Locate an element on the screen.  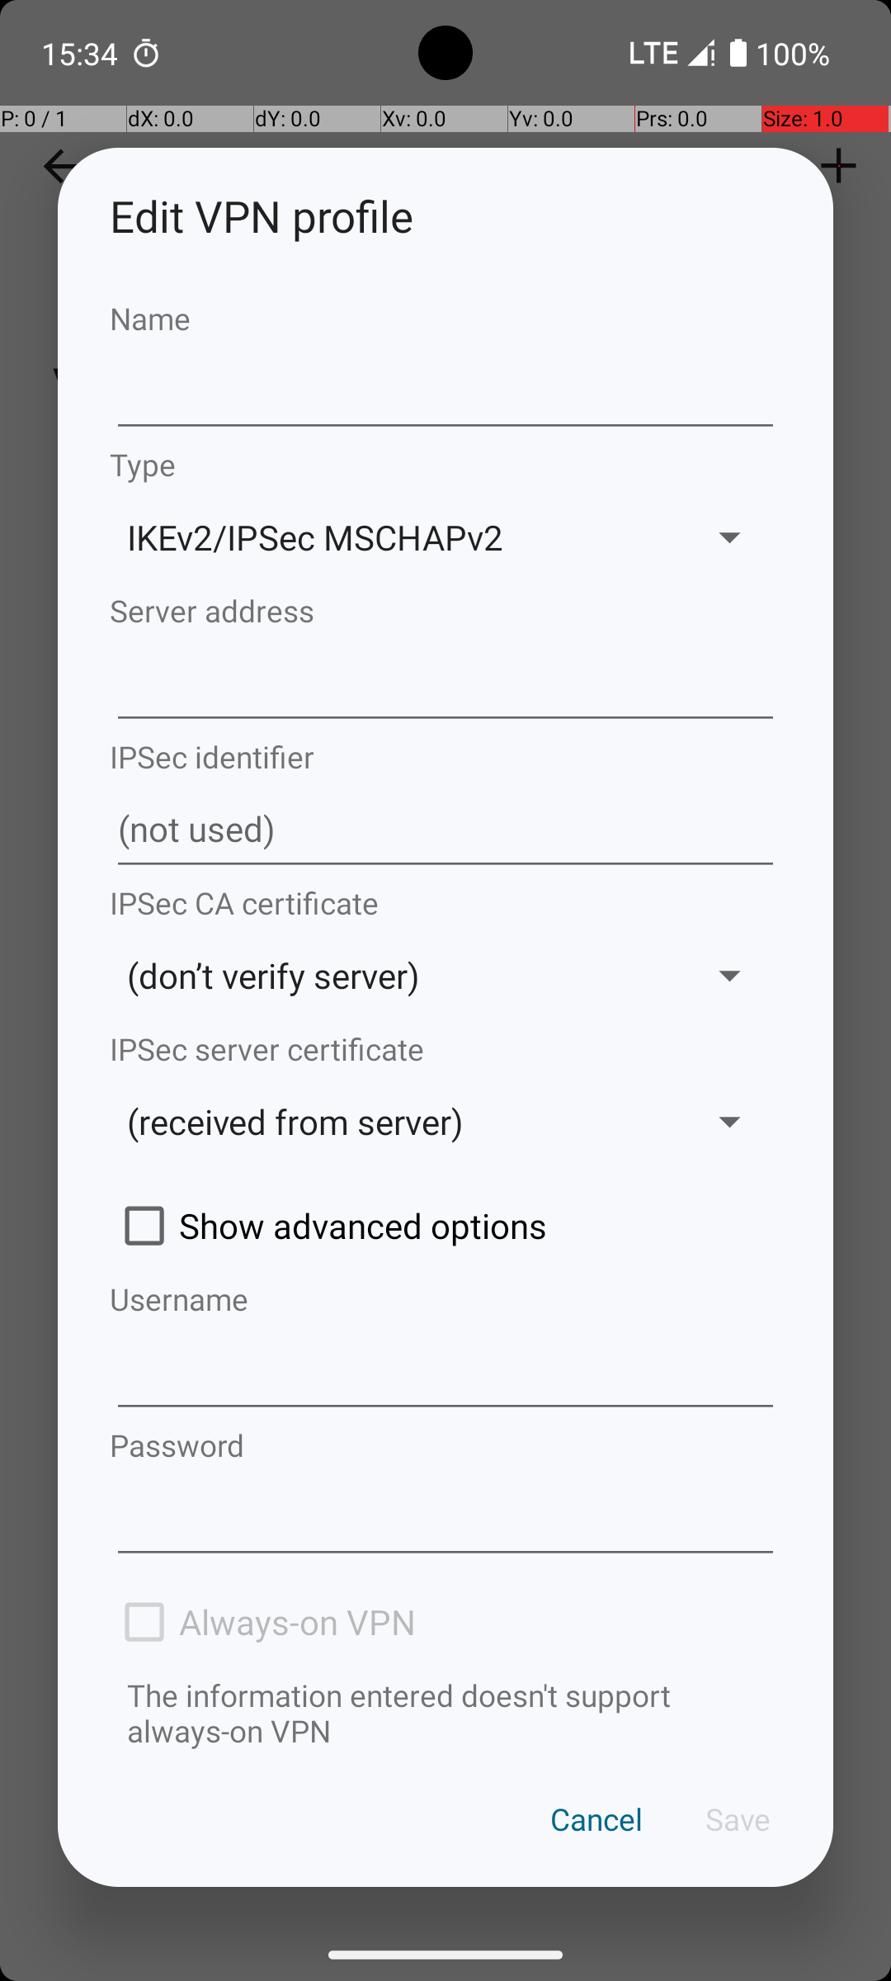
IPSec CA certificate is located at coordinates (445, 903).